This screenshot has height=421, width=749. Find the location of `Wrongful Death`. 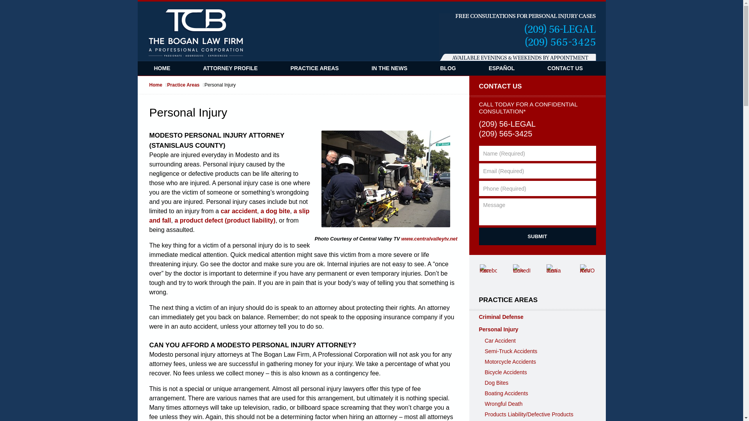

Wrongful Death is located at coordinates (537, 404).